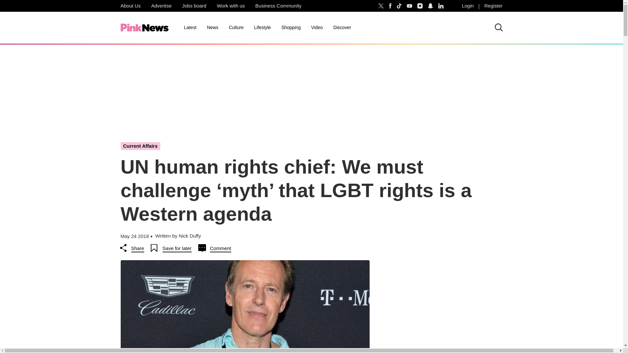  What do you see at coordinates (231, 6) in the screenshot?
I see `Work with us` at bounding box center [231, 6].